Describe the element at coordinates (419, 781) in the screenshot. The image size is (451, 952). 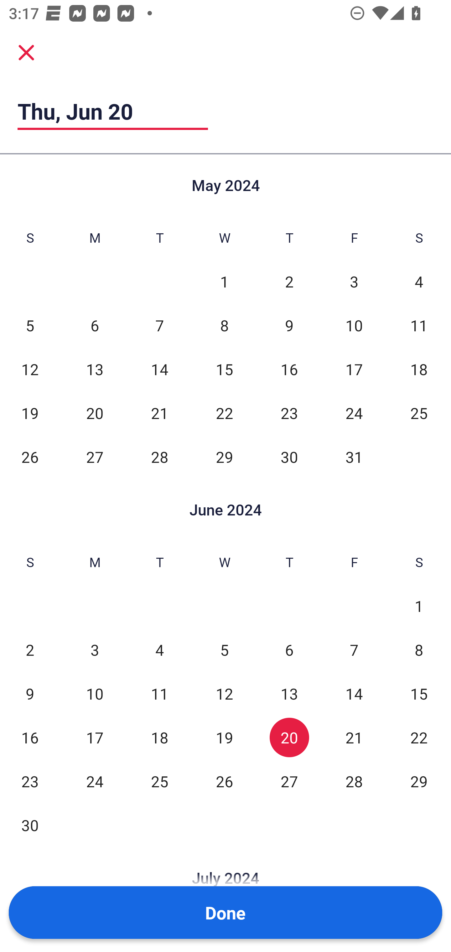
I see `29 Sat, Jun 29, Not Selected` at that location.